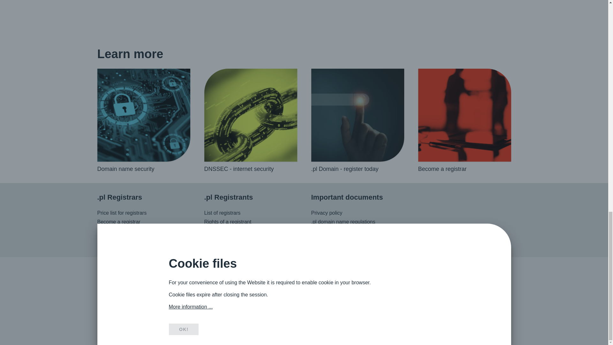  I want to click on Linkedin, so click(299, 291).